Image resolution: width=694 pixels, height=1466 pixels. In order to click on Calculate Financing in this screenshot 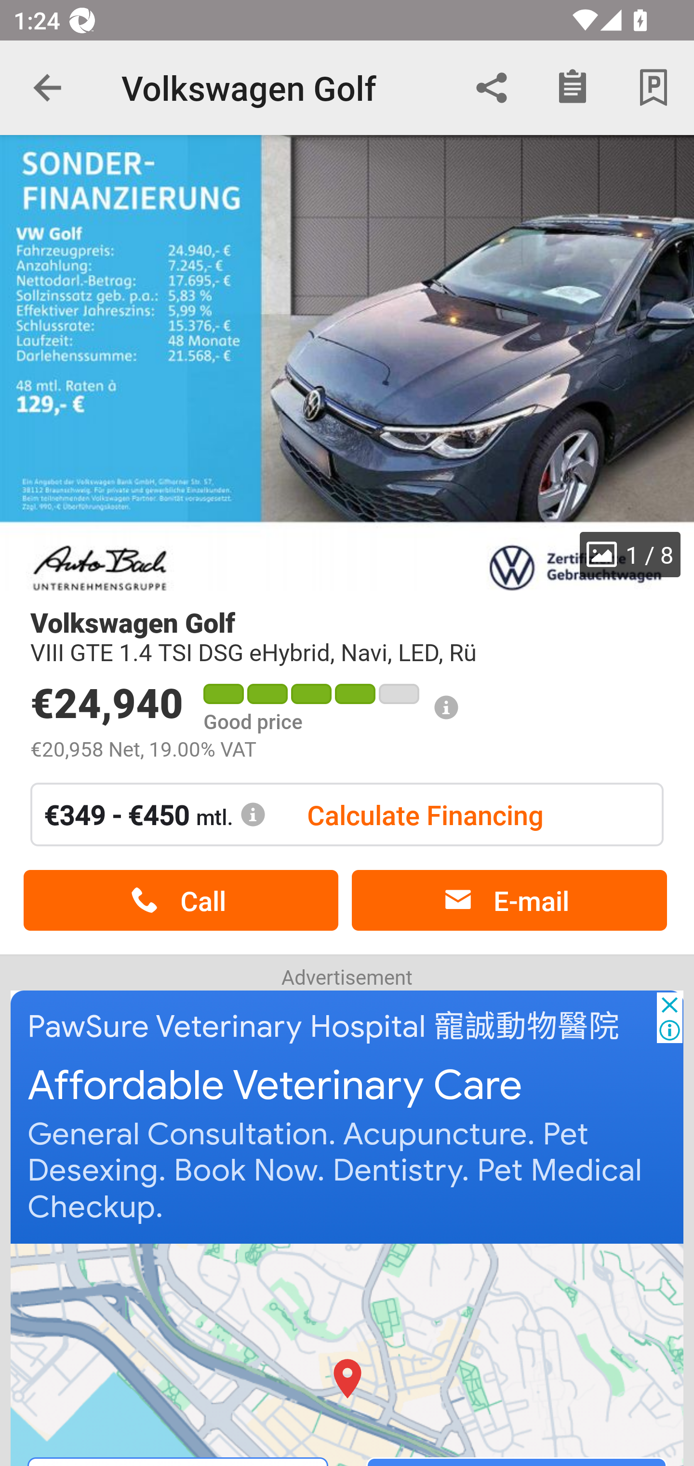, I will do `click(425, 814)`.